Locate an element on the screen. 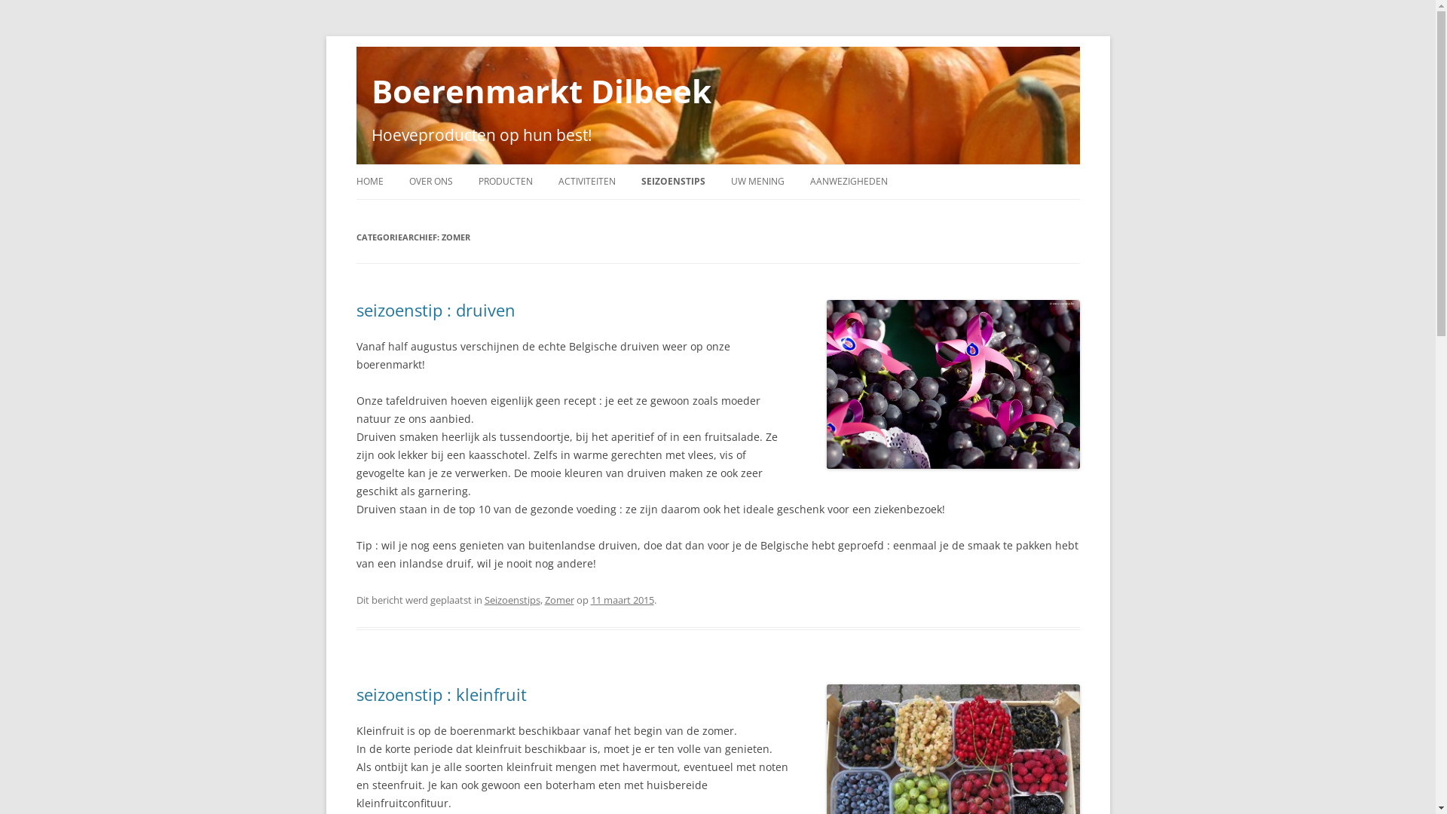 The height and width of the screenshot is (814, 1447). Boerenmarkt Dilbeek is located at coordinates (540, 91).